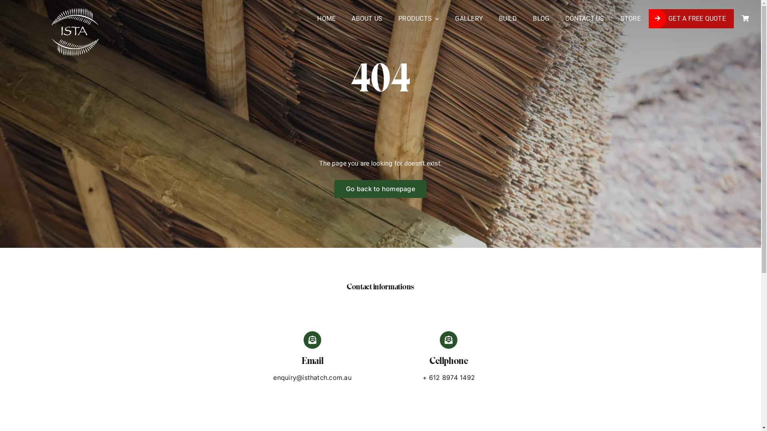 This screenshot has height=431, width=767. I want to click on ABOUT US, so click(367, 19).